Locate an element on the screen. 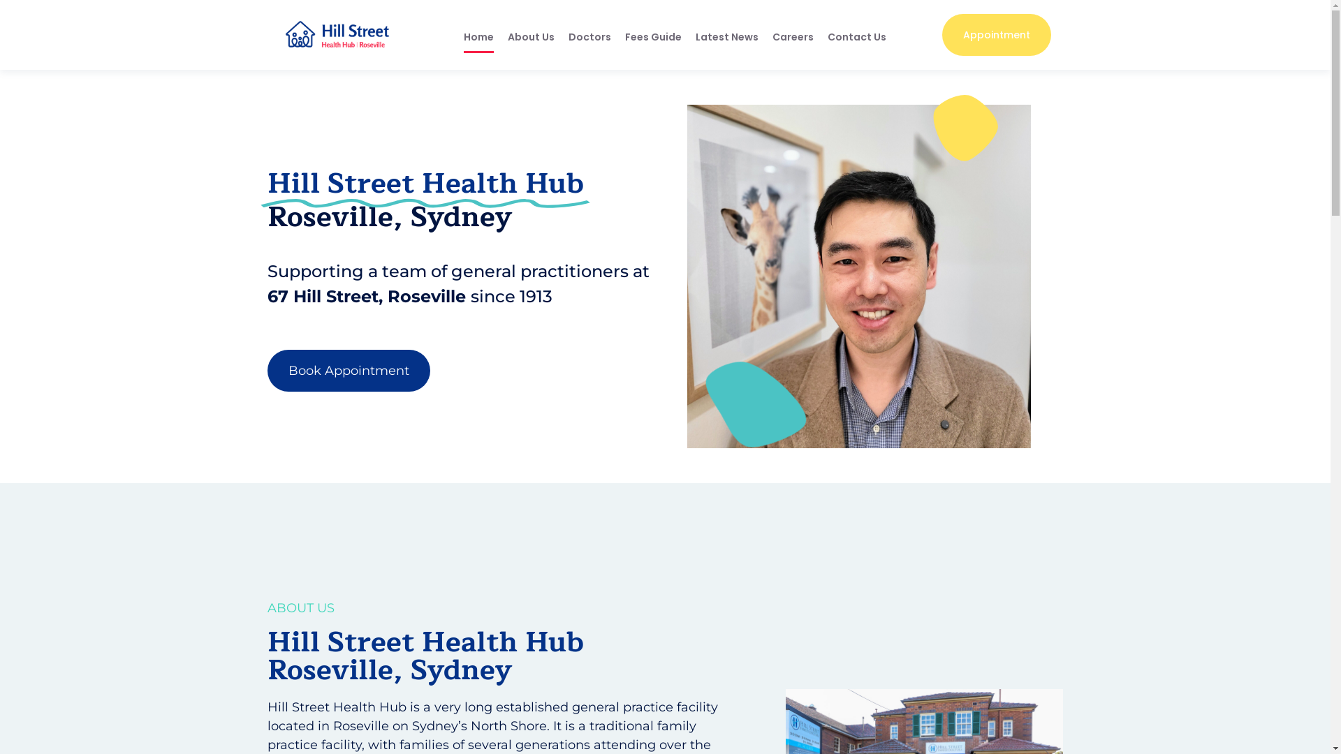 The width and height of the screenshot is (1341, 754). Careers is located at coordinates (793, 37).